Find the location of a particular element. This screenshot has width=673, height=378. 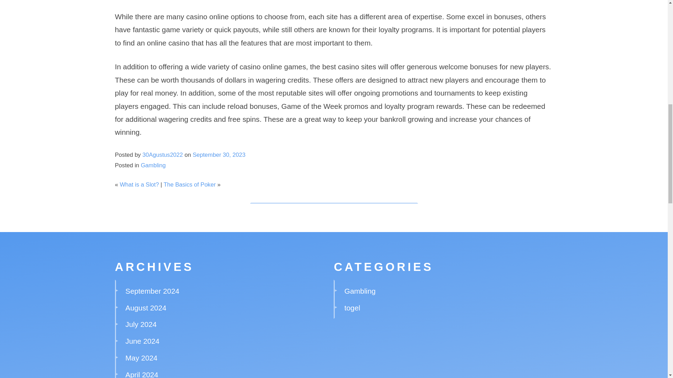

Gambling is located at coordinates (153, 165).